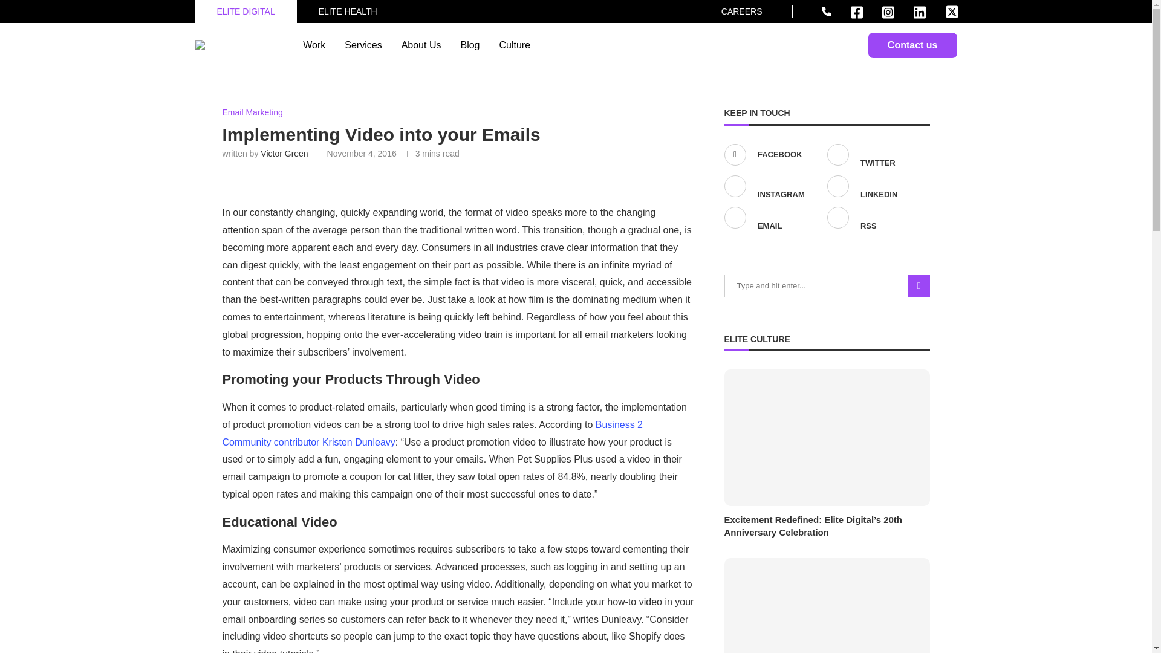 This screenshot has height=653, width=1161. What do you see at coordinates (912, 45) in the screenshot?
I see `Contact us` at bounding box center [912, 45].